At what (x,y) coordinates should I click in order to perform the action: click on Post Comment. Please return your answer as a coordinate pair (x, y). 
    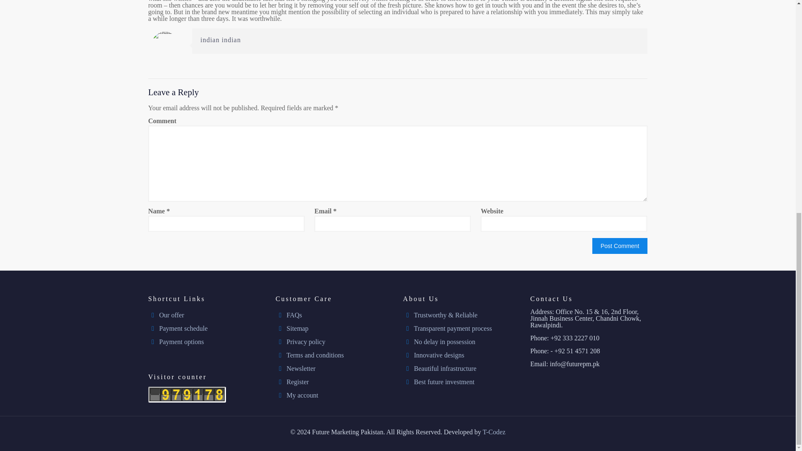
    Looking at the image, I should click on (620, 246).